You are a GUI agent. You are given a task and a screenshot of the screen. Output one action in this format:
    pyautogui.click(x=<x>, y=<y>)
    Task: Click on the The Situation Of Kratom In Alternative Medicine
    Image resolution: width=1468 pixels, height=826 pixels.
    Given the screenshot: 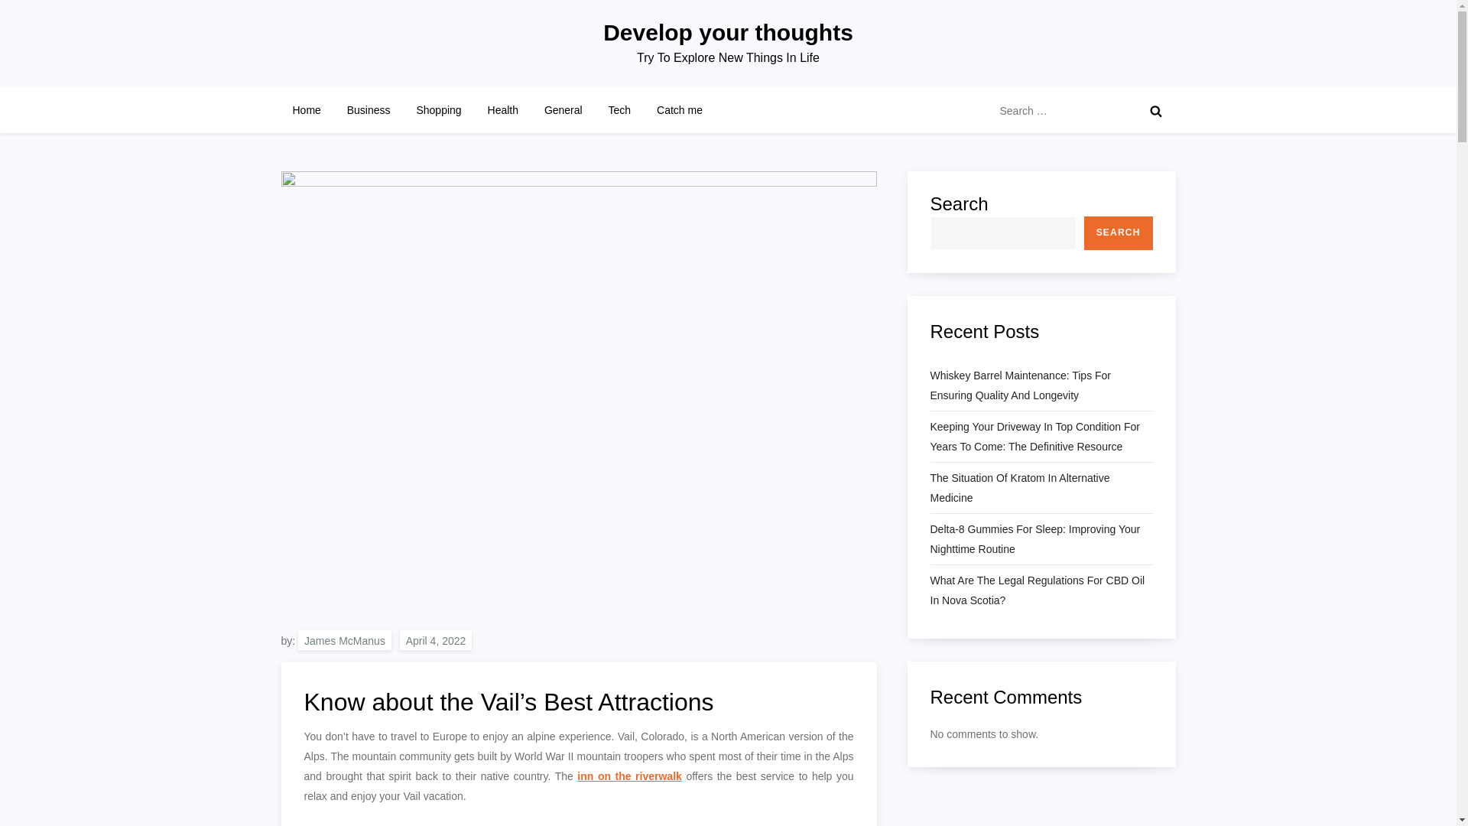 What is the action you would take?
    pyautogui.click(x=1041, y=488)
    